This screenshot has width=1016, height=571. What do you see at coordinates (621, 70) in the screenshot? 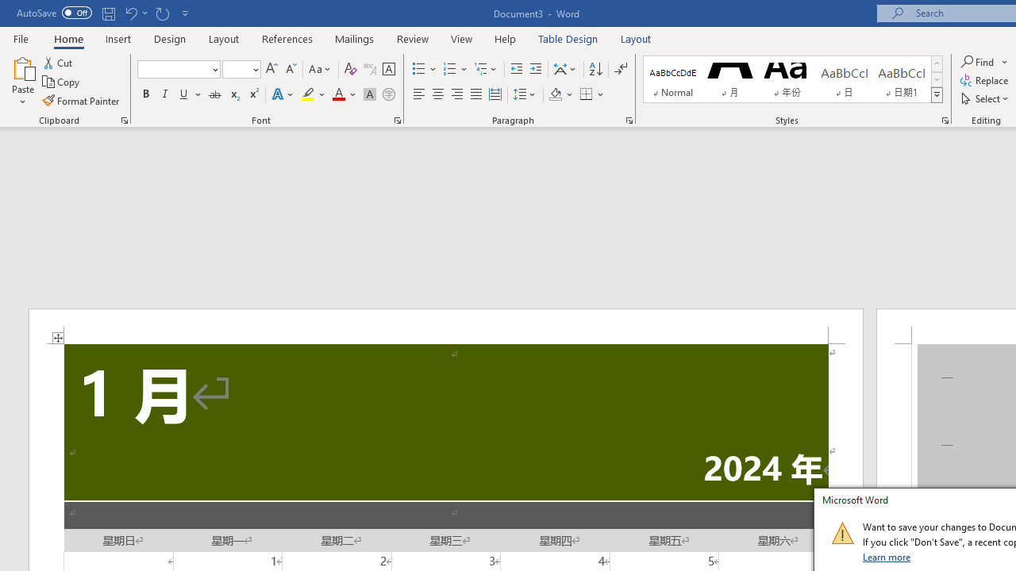
I see `Show/Hide Editing Marks` at bounding box center [621, 70].